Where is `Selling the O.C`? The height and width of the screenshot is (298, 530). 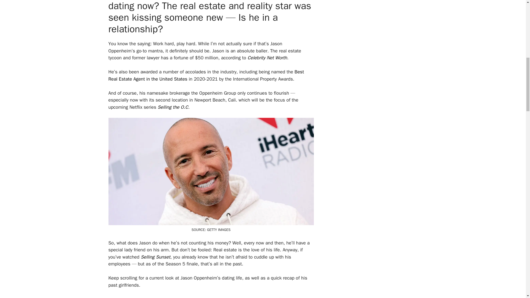 Selling the O.C is located at coordinates (173, 107).